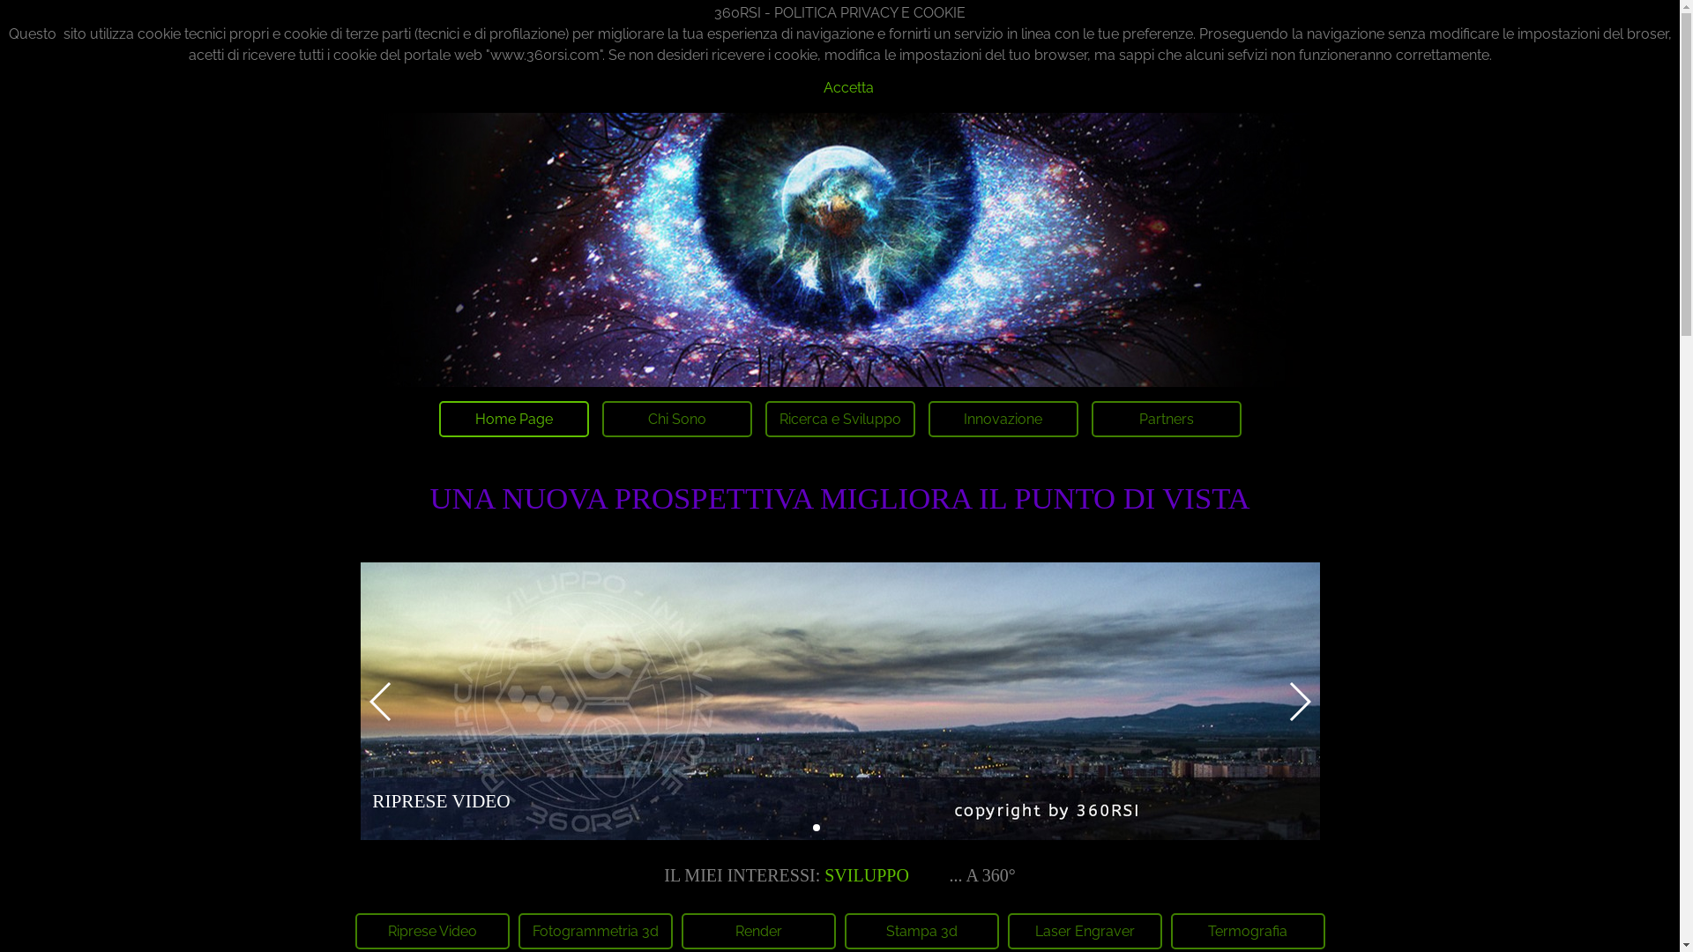 Image resolution: width=1693 pixels, height=952 pixels. What do you see at coordinates (432, 931) in the screenshot?
I see `Riprese Video` at bounding box center [432, 931].